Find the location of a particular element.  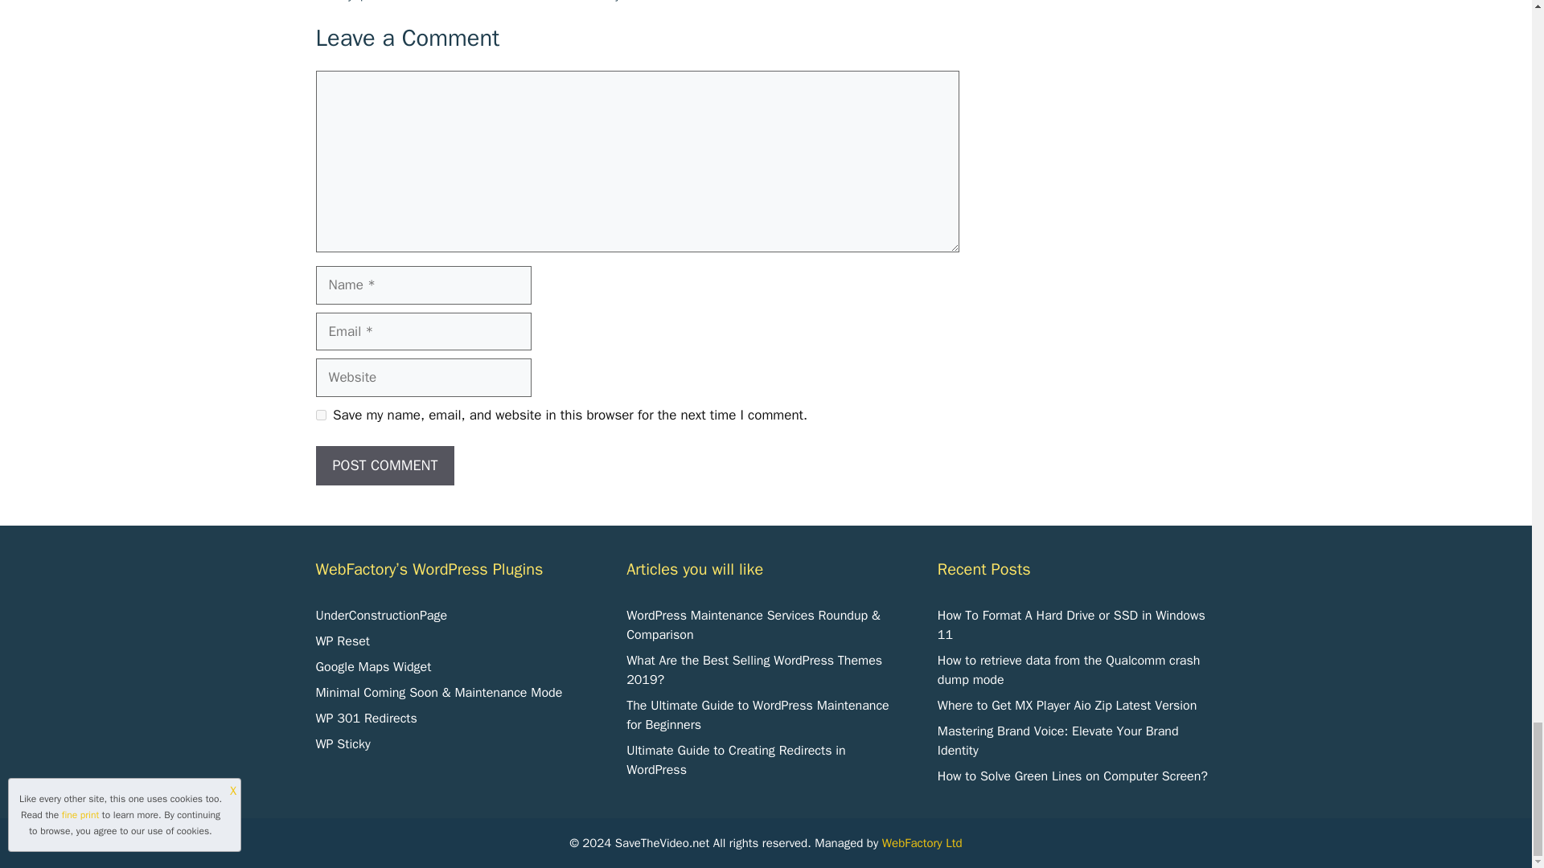

What Are the Best Selling WordPress Themes 2019? is located at coordinates (754, 670).